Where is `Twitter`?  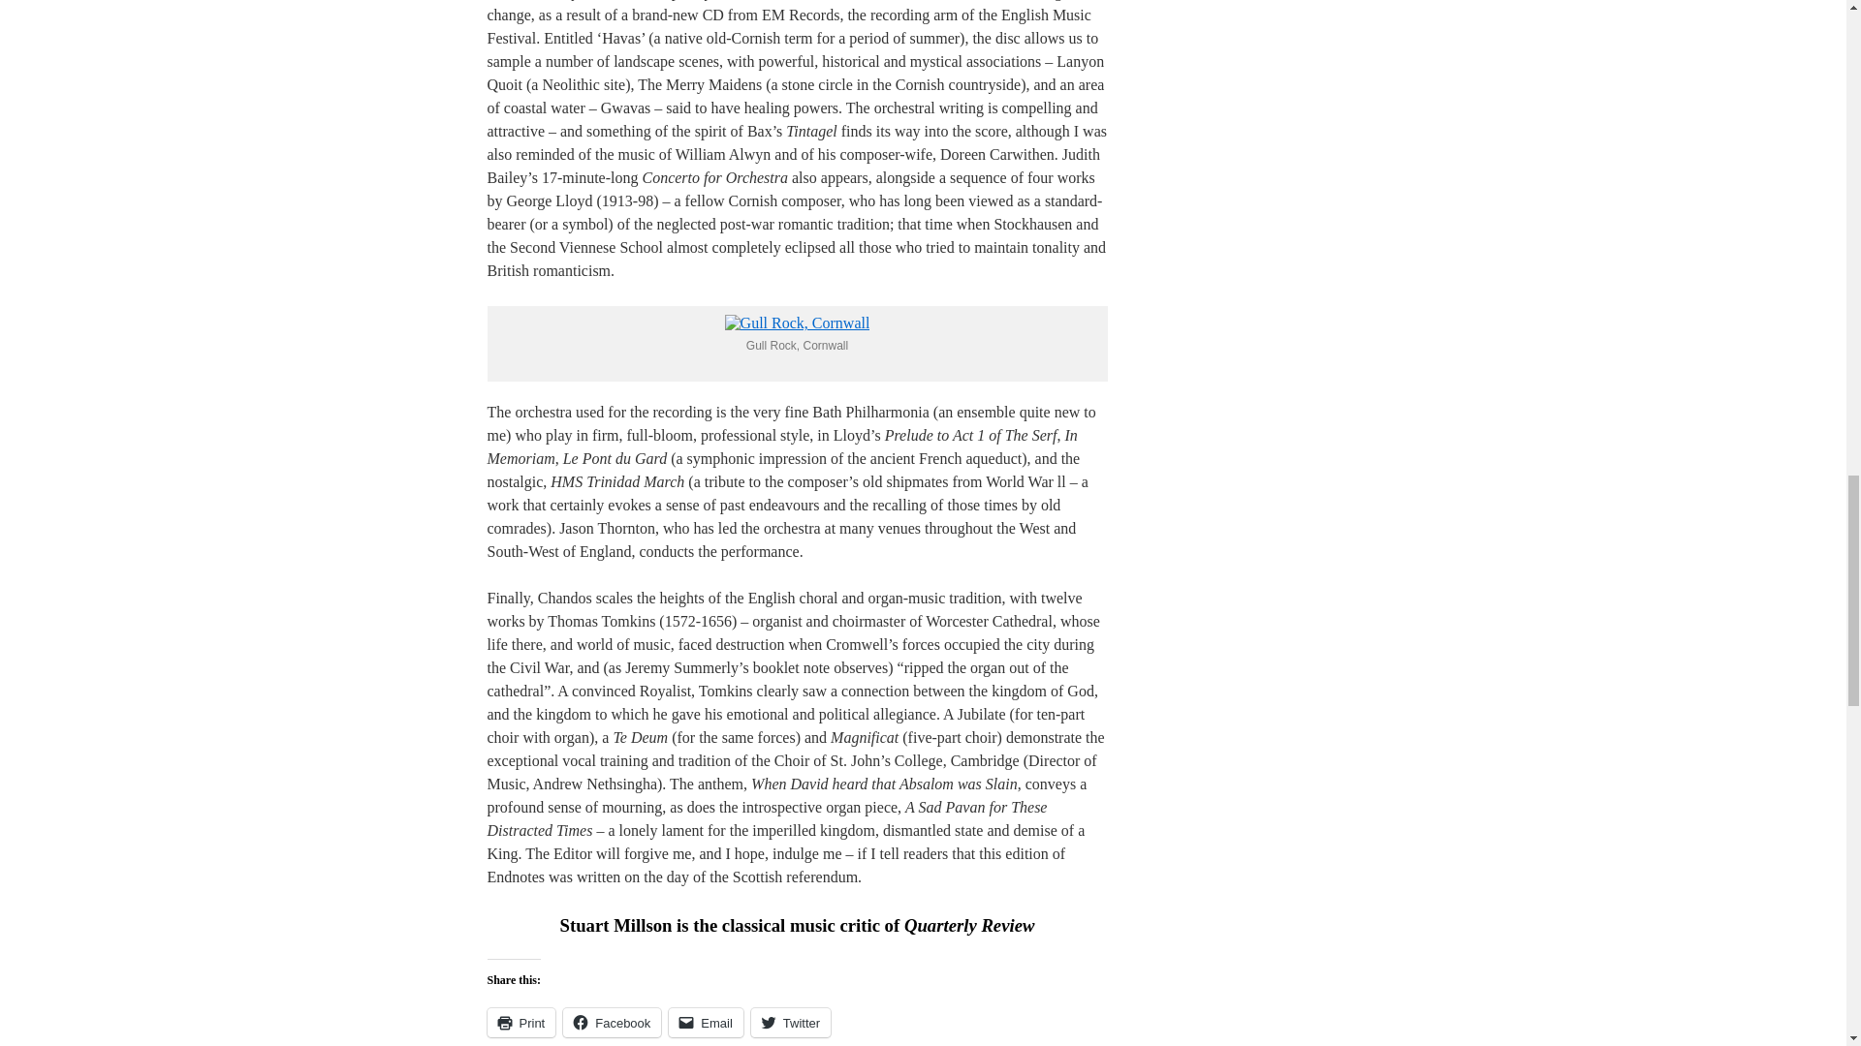
Twitter is located at coordinates (791, 1023).